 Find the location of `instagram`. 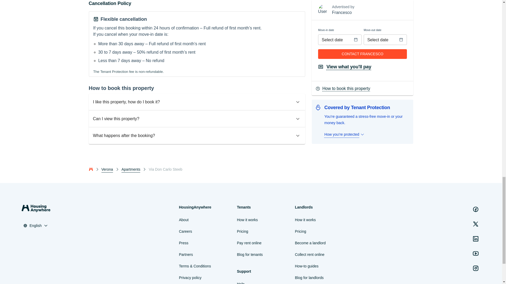

instagram is located at coordinates (476, 268).